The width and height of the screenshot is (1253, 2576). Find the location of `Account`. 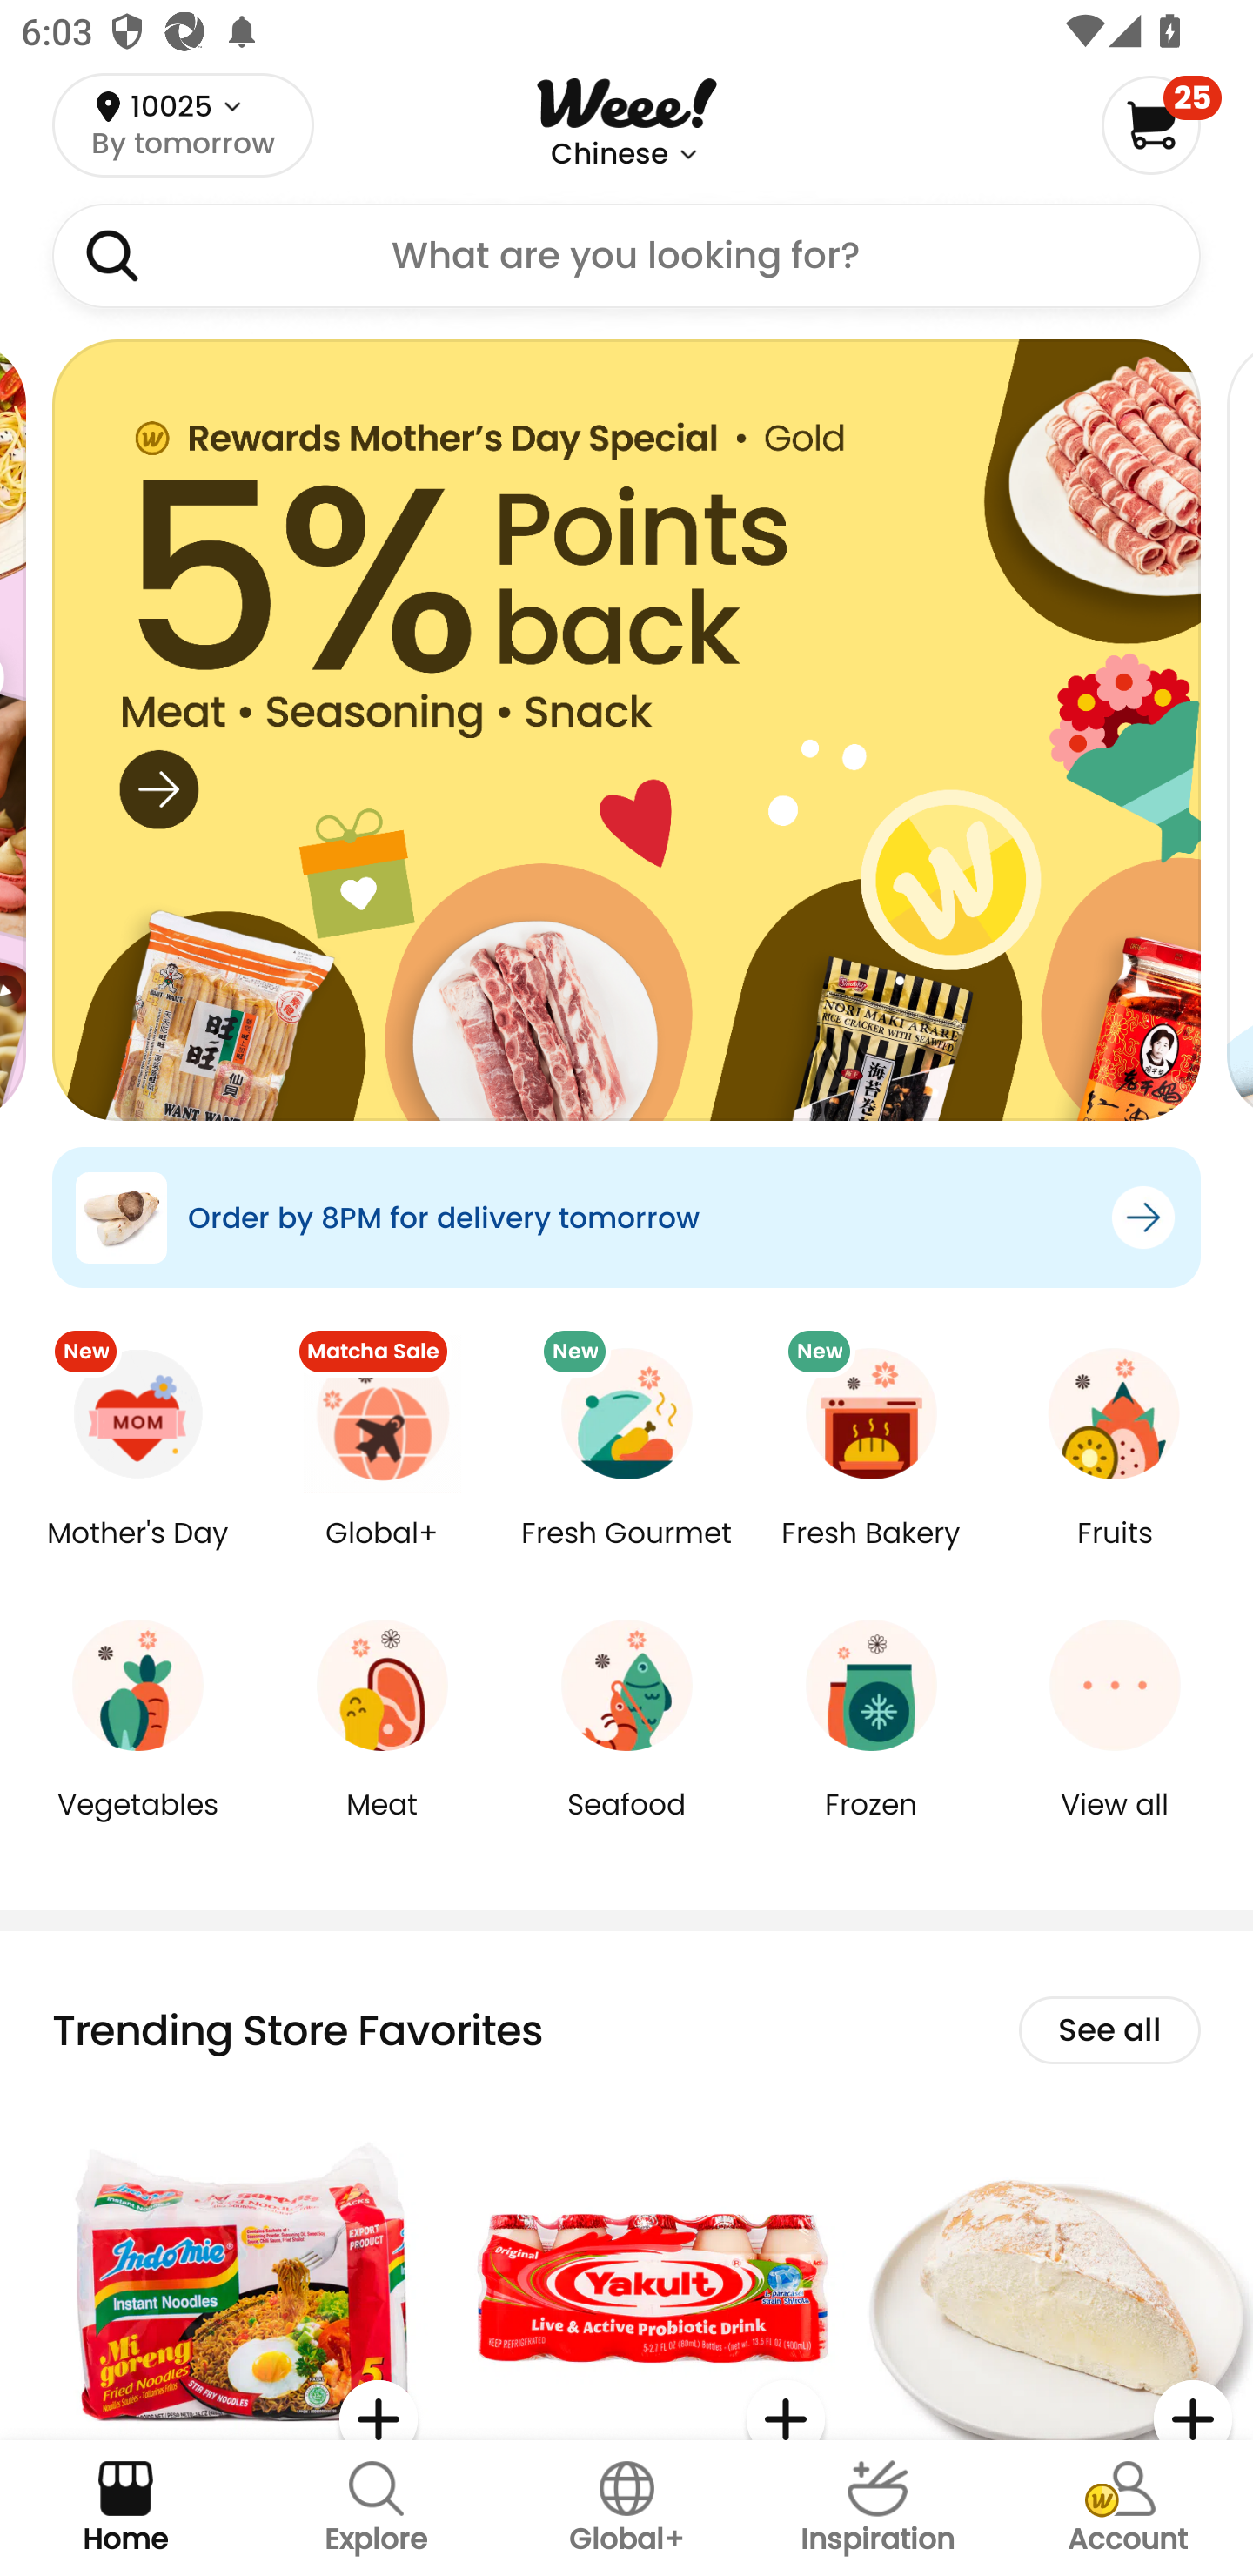

Account is located at coordinates (1128, 2508).